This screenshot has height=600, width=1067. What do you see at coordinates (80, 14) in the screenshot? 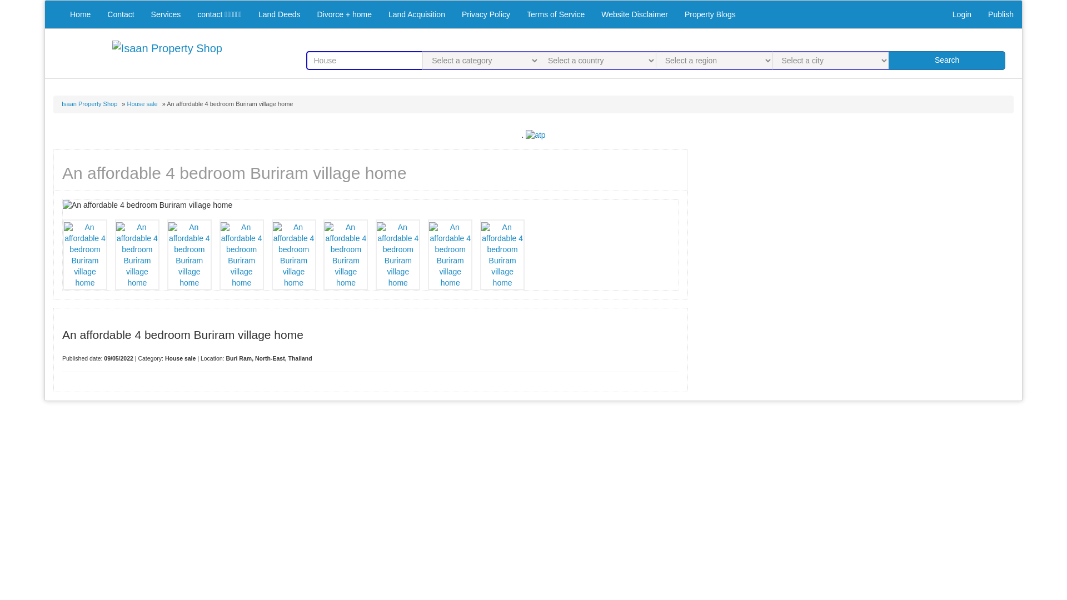
I see `Home` at bounding box center [80, 14].